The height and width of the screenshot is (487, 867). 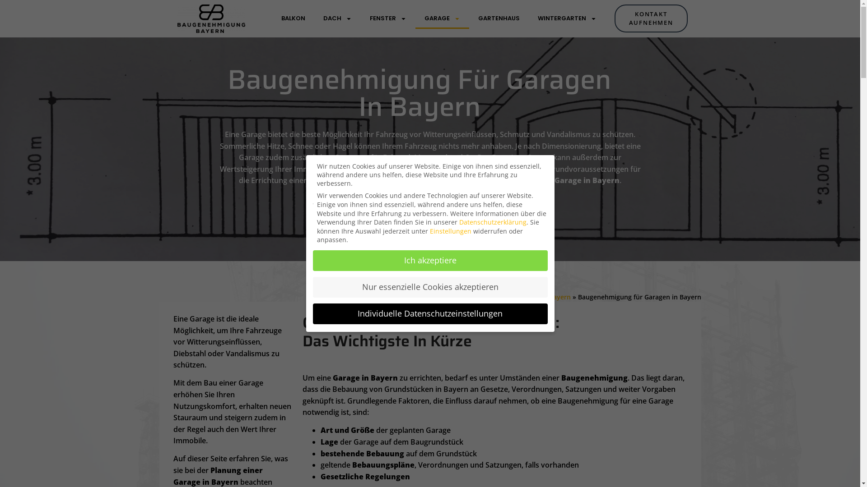 What do you see at coordinates (567, 18) in the screenshot?
I see `WINTERGARTEN` at bounding box center [567, 18].